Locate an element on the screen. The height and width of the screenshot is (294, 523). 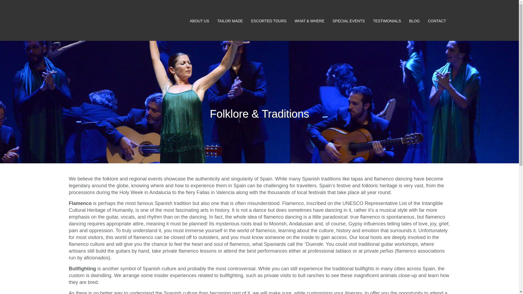
TESTIMONIALS is located at coordinates (387, 21).